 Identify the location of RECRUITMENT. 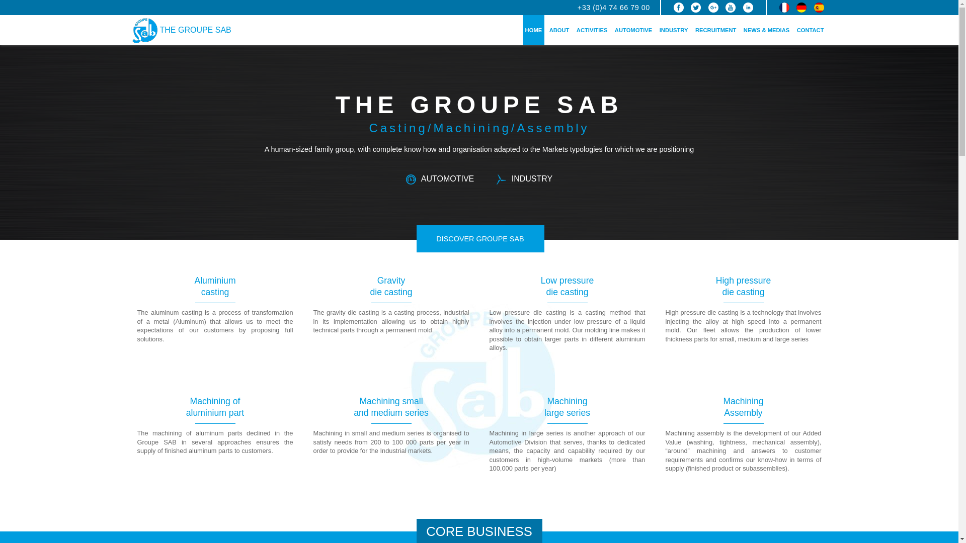
(715, 30).